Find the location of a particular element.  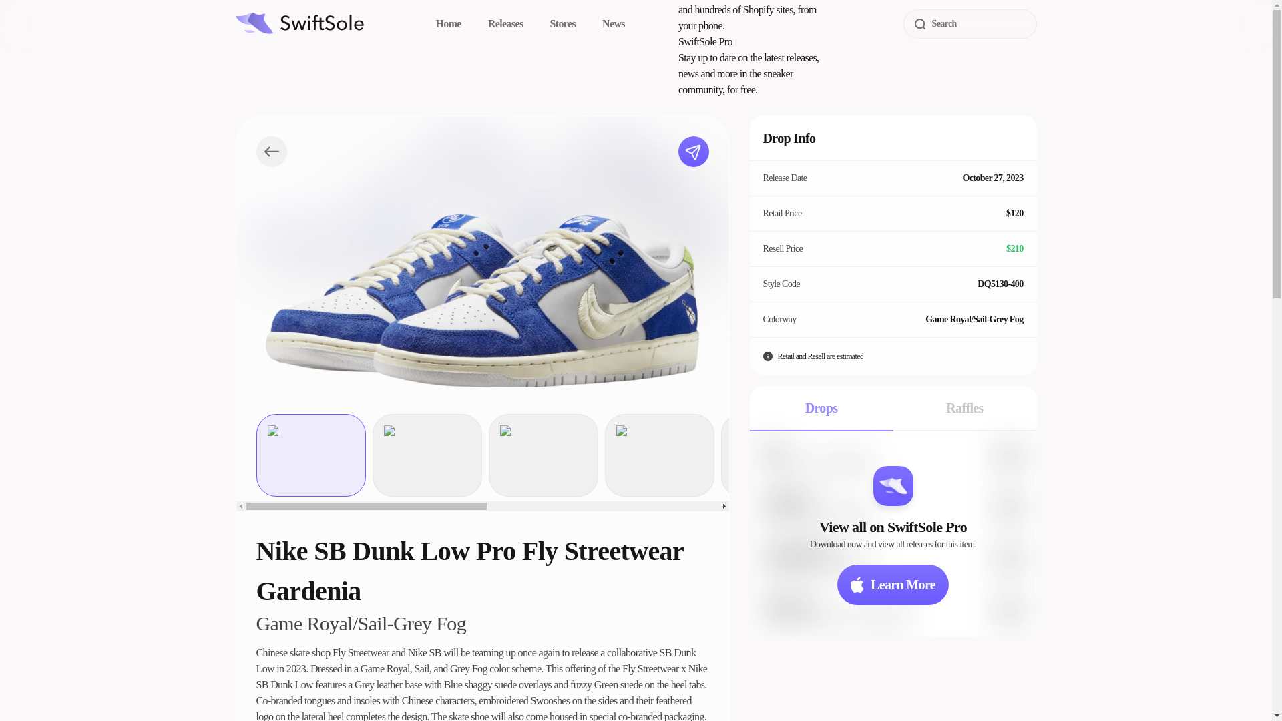

Stores is located at coordinates (562, 24).